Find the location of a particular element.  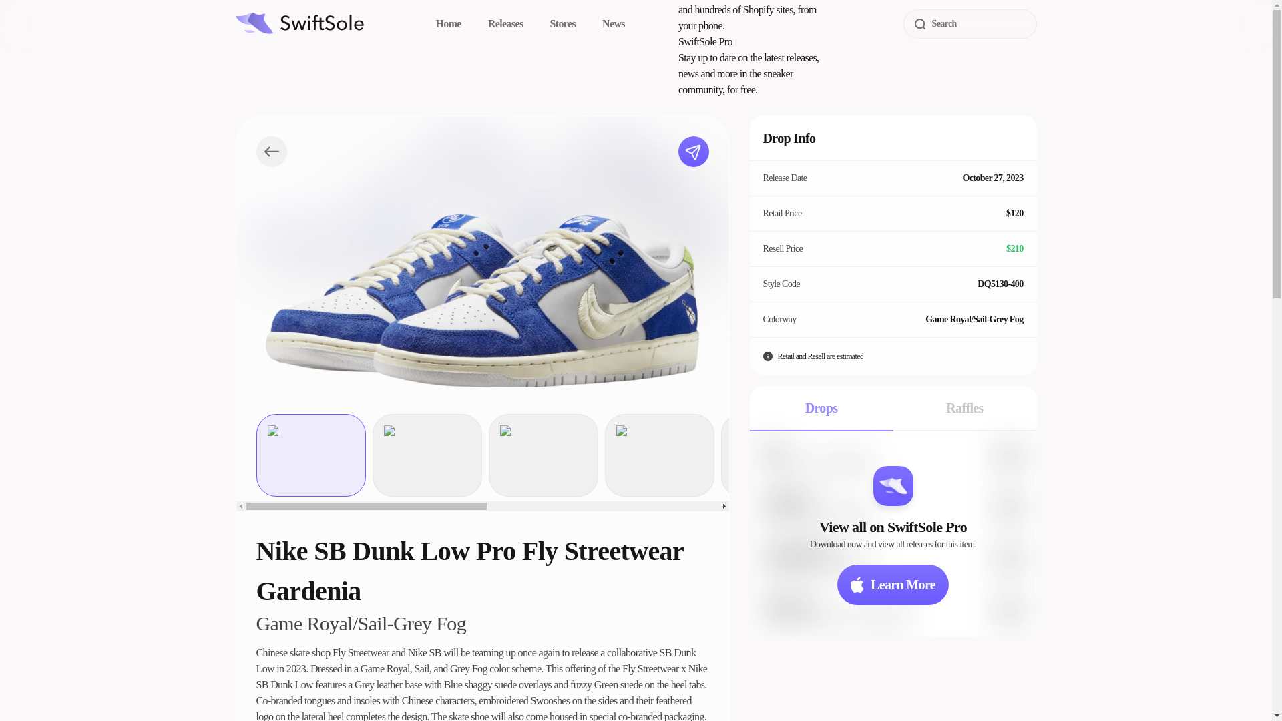

Stores is located at coordinates (562, 24).